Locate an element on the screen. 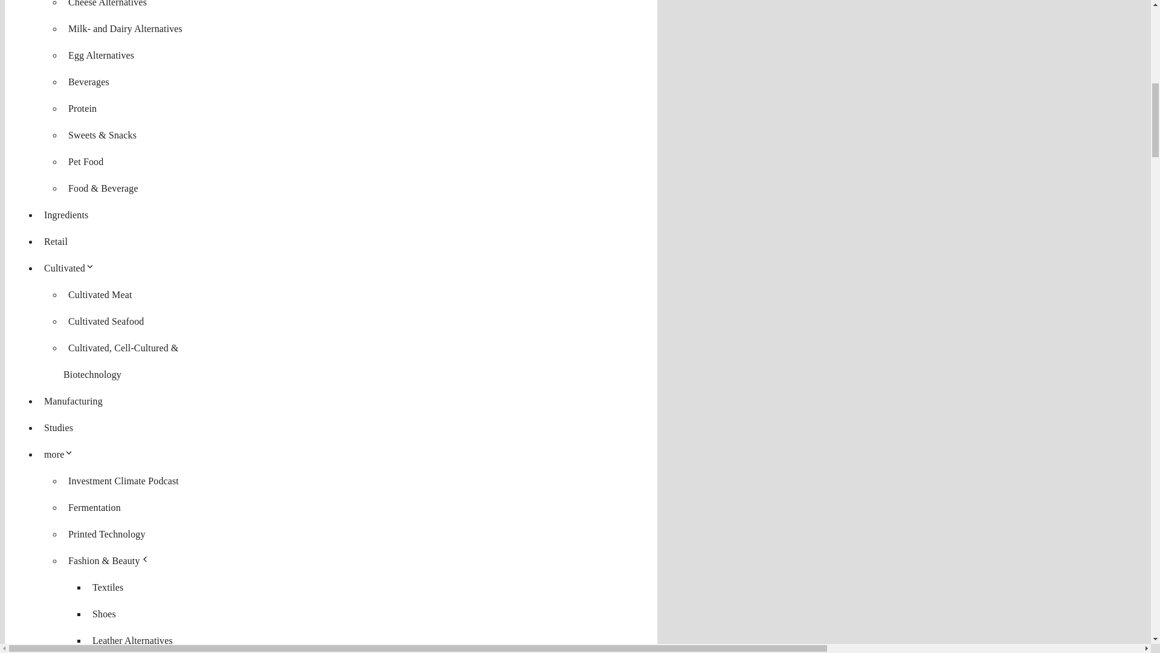 The height and width of the screenshot is (653, 1160). Beverages is located at coordinates (88, 82).